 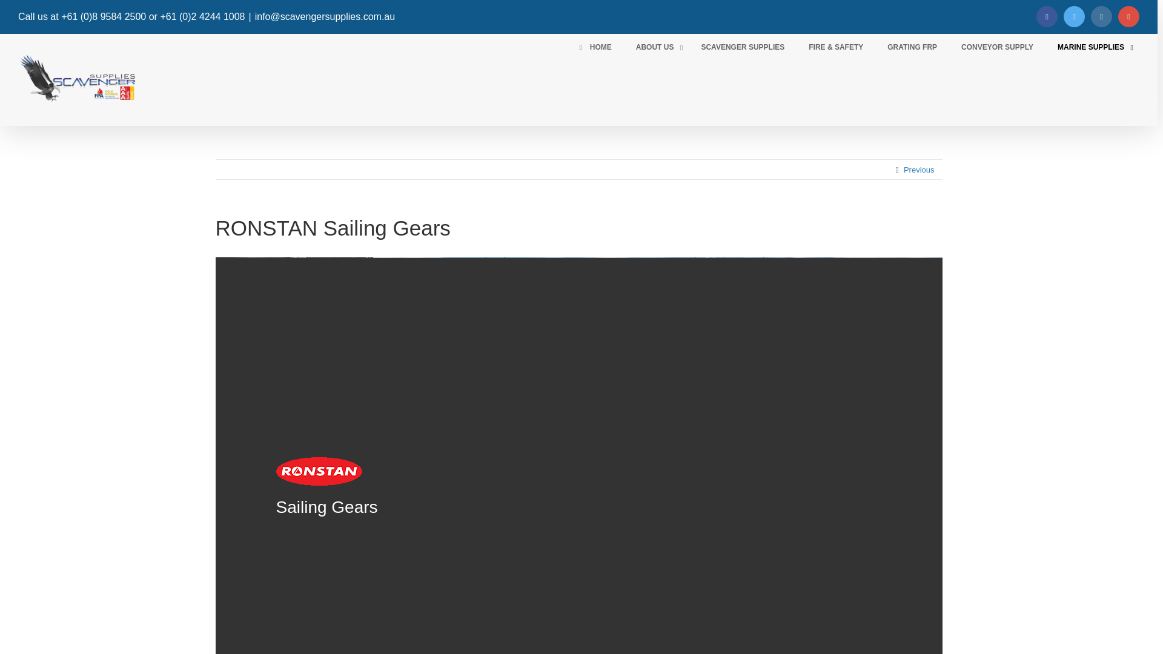 What do you see at coordinates (657, 47) in the screenshot?
I see `ABOUT US` at bounding box center [657, 47].